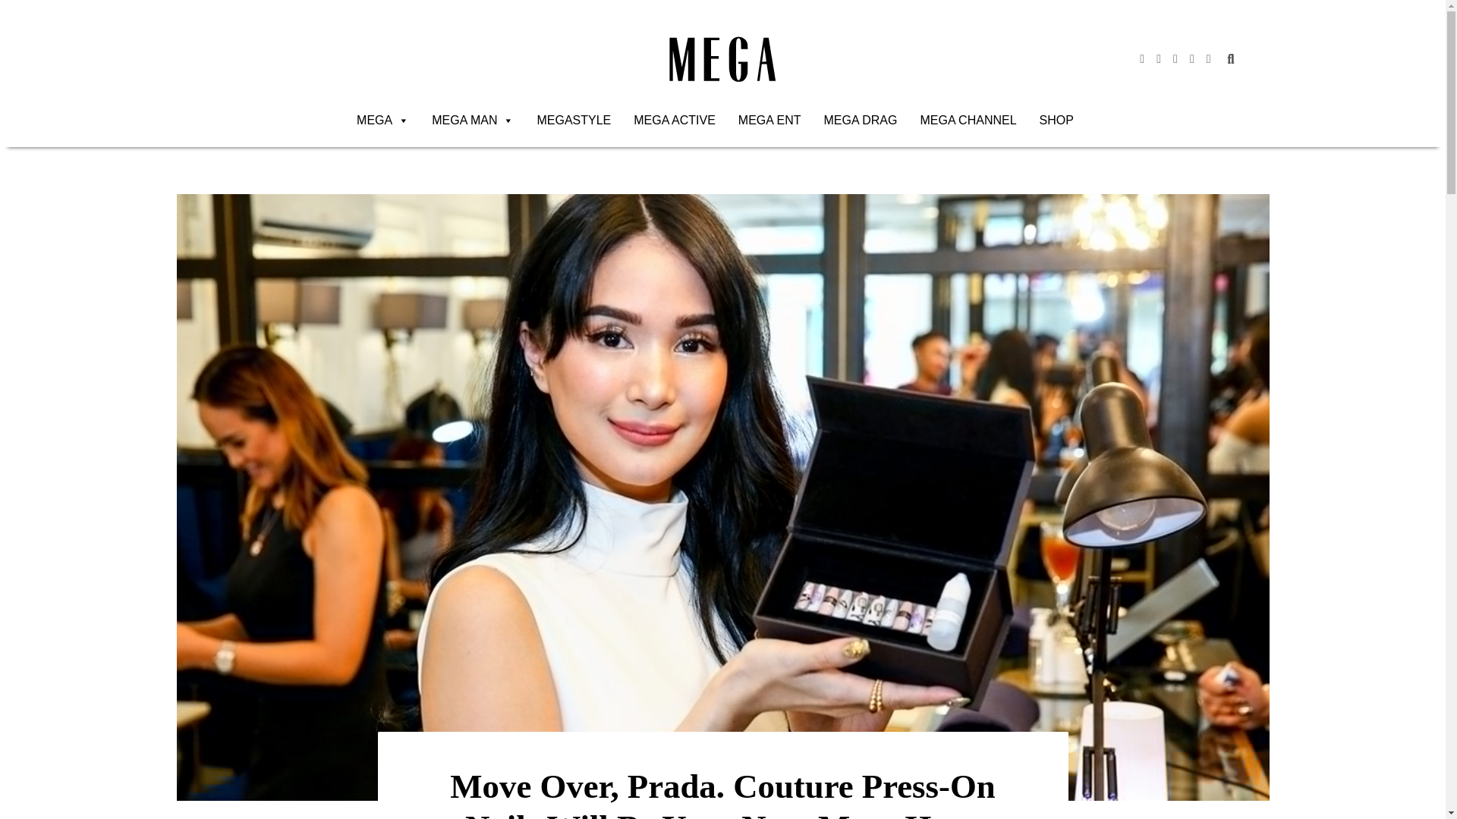  What do you see at coordinates (574, 121) in the screenshot?
I see `MEGASTYLE` at bounding box center [574, 121].